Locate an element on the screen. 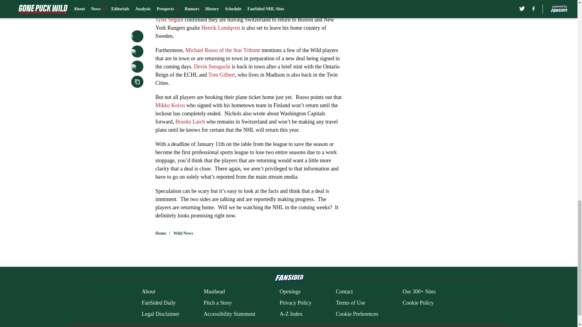  Tom Gilbert is located at coordinates (222, 74).